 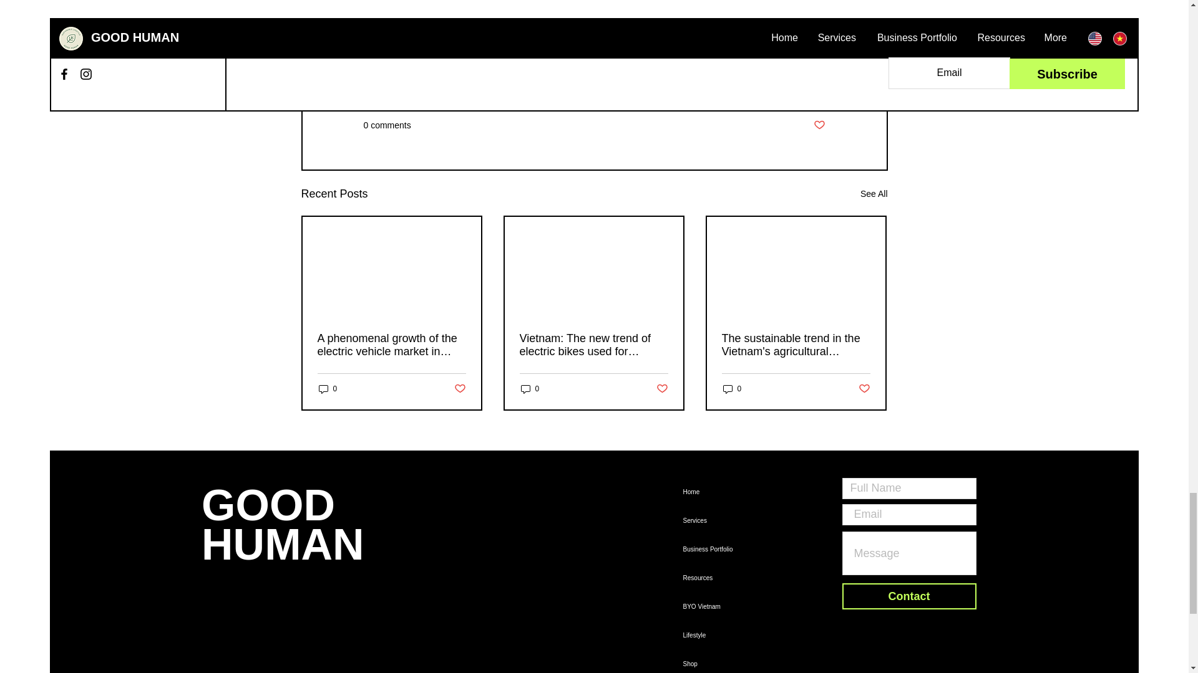 What do you see at coordinates (327, 389) in the screenshot?
I see `0` at bounding box center [327, 389].